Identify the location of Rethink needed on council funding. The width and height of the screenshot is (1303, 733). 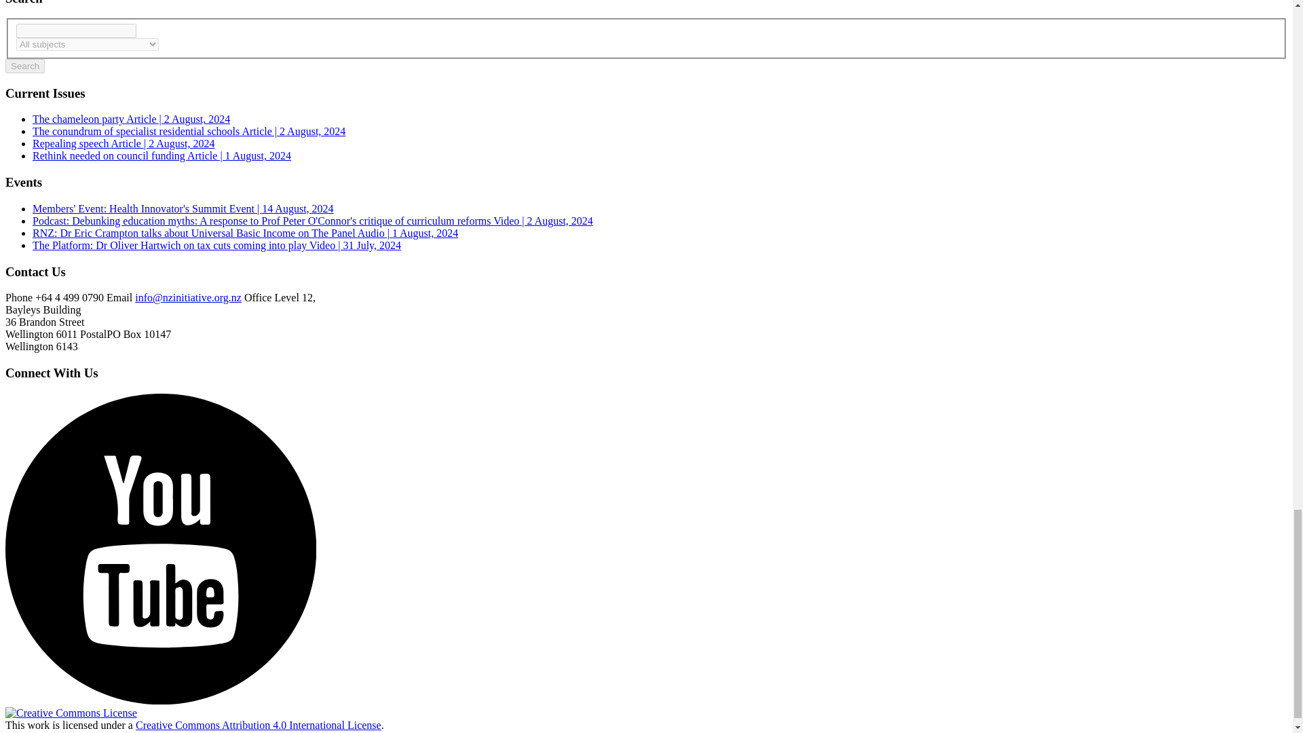
(162, 155).